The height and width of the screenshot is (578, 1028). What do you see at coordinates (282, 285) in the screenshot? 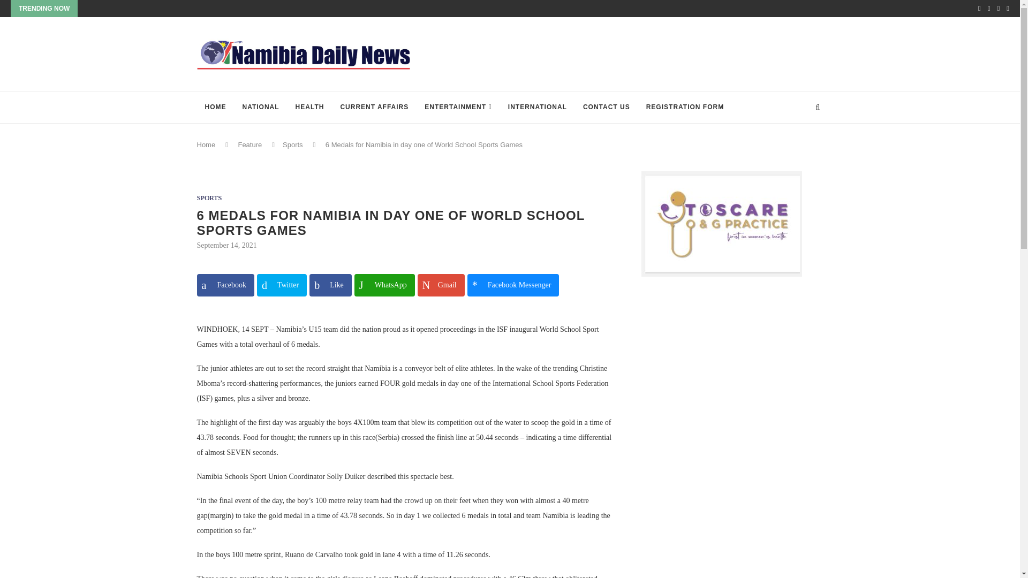
I see `Share on Twitter` at bounding box center [282, 285].